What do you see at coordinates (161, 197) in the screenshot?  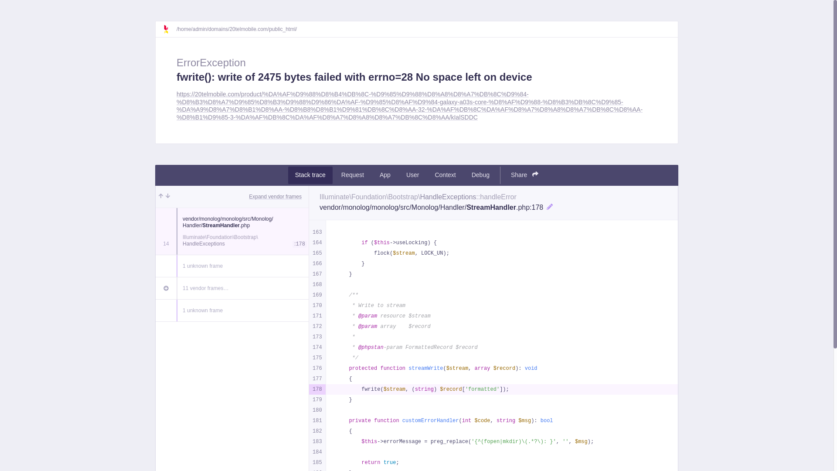 I see `Frame up (Key:K)` at bounding box center [161, 197].